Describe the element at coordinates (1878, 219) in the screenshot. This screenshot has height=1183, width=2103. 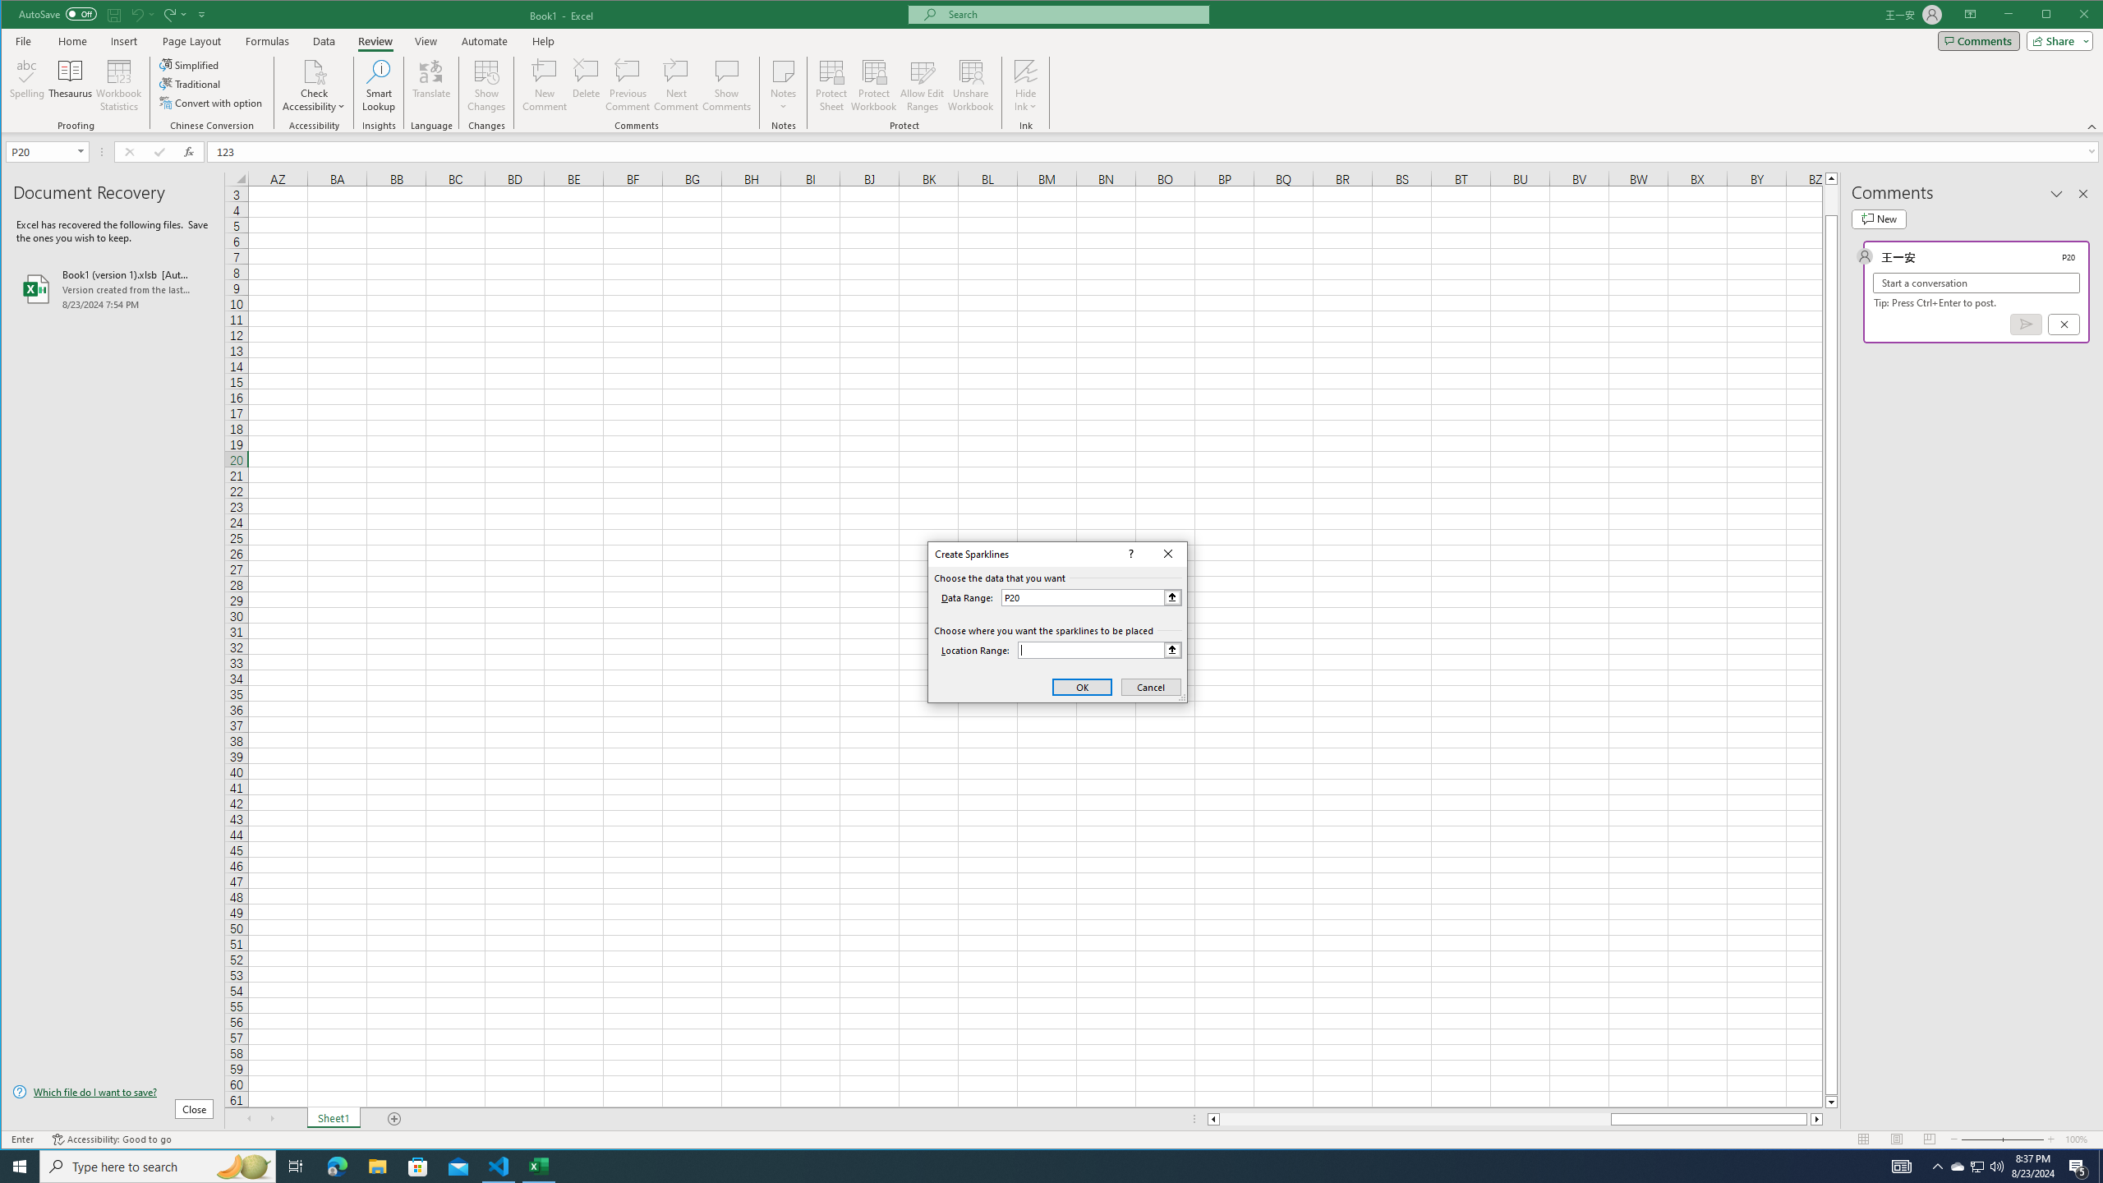
I see `New comment` at that location.